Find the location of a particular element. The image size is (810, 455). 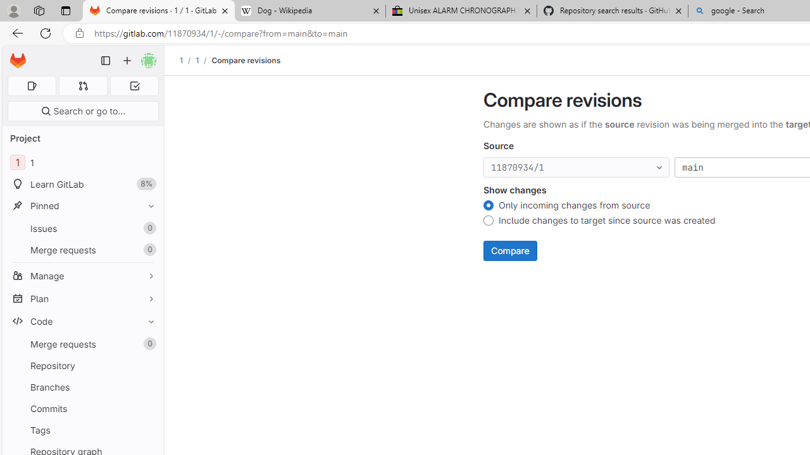

Code is located at coordinates (82, 321).